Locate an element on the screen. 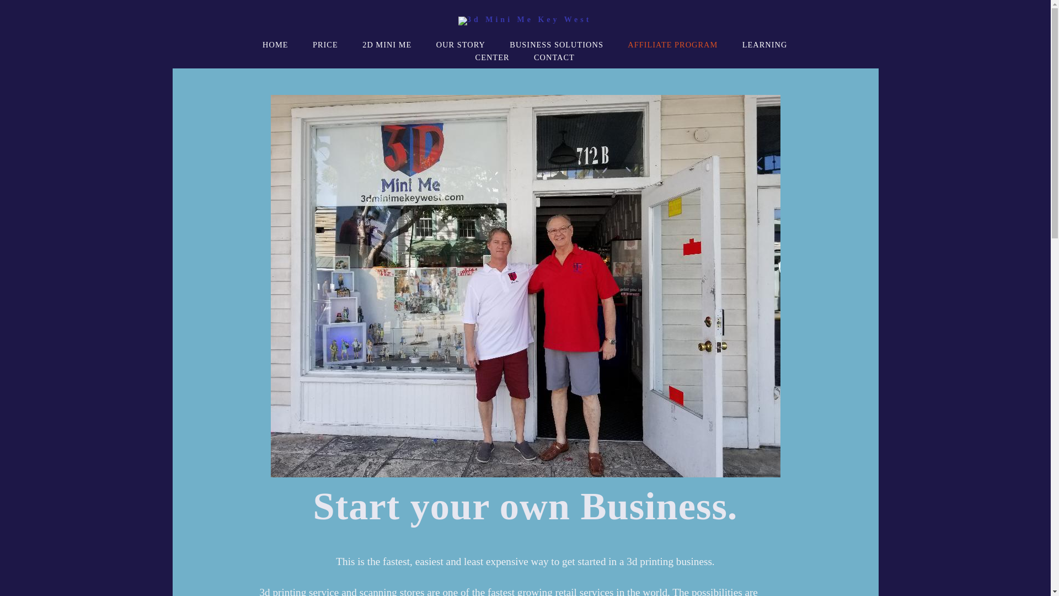 The image size is (1059, 596). PRICE is located at coordinates (325, 45).